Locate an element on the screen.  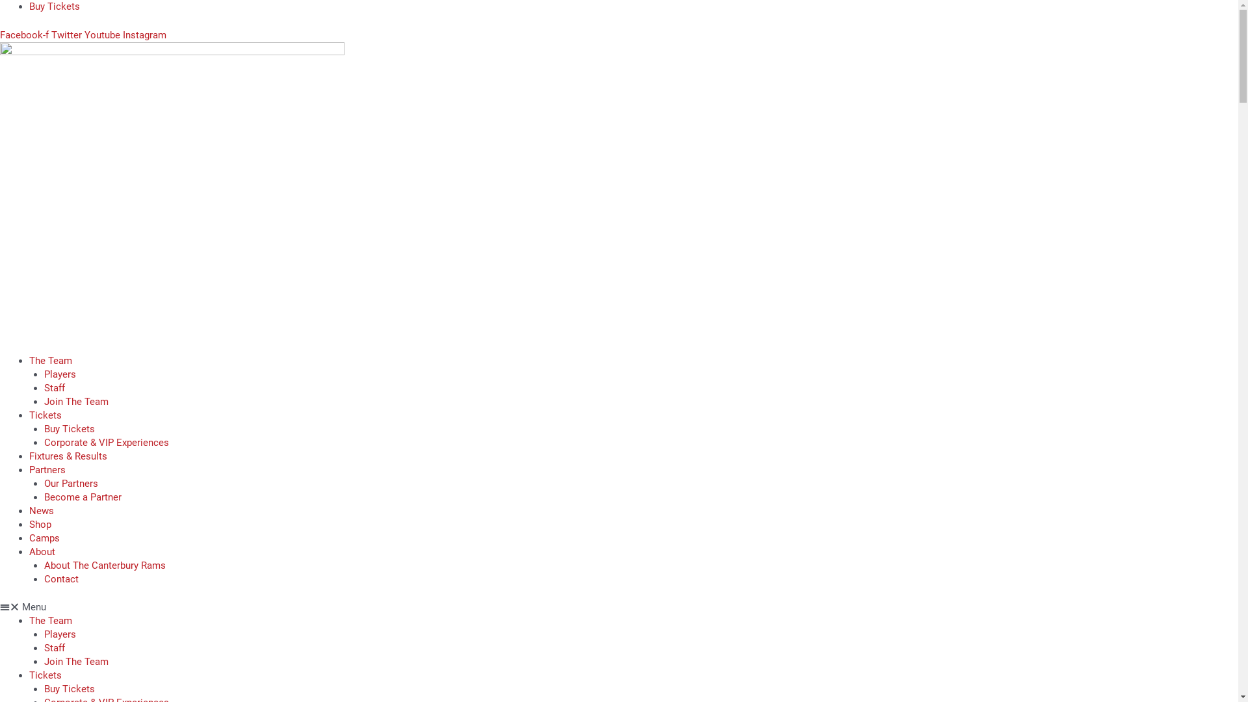
Youtube is located at coordinates (104, 34).